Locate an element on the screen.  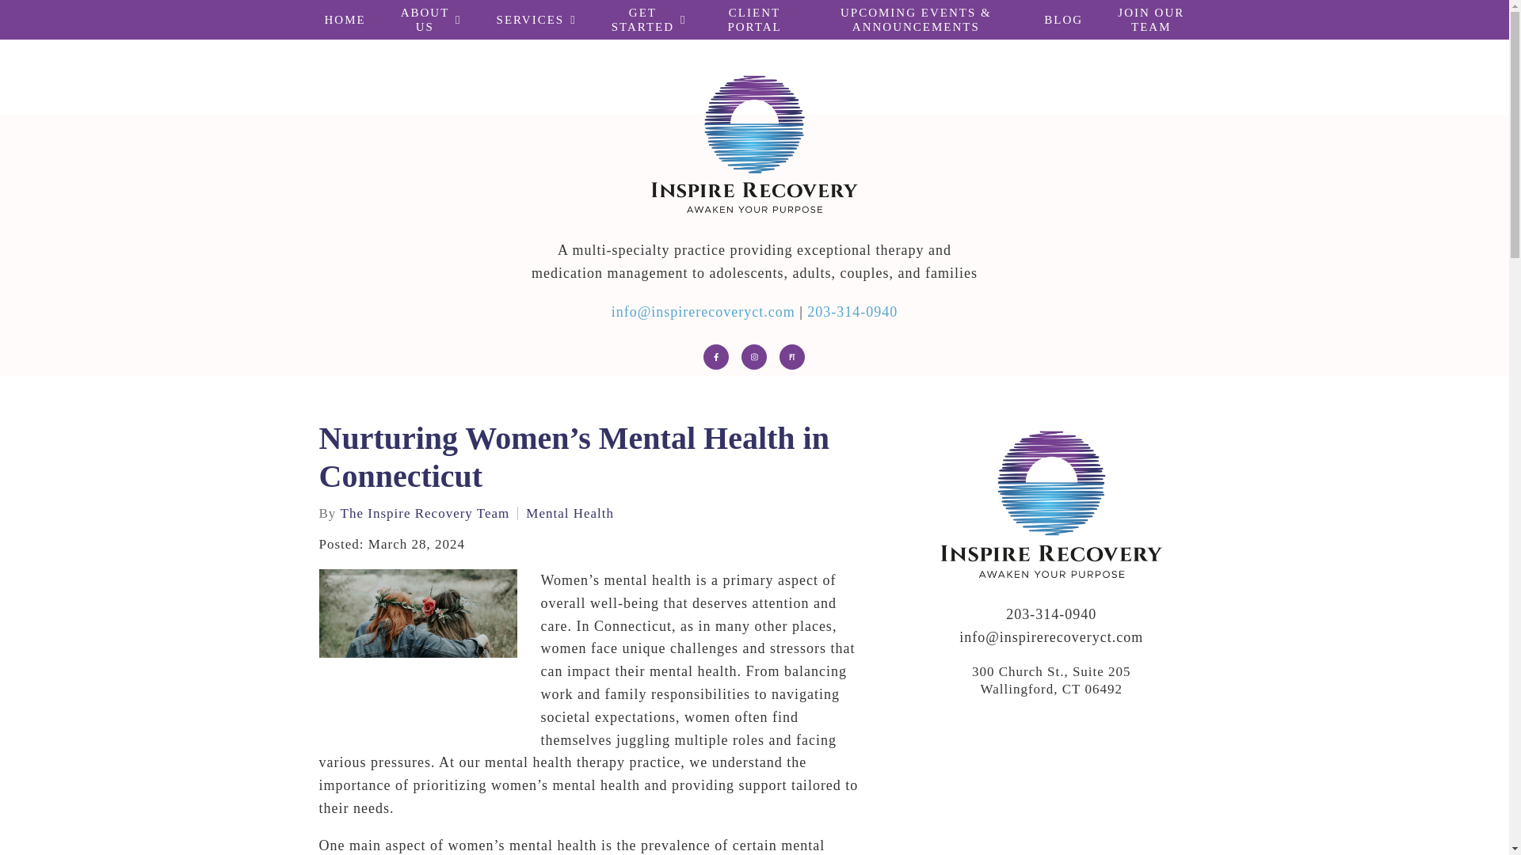
GET STARTED is located at coordinates (649, 19).